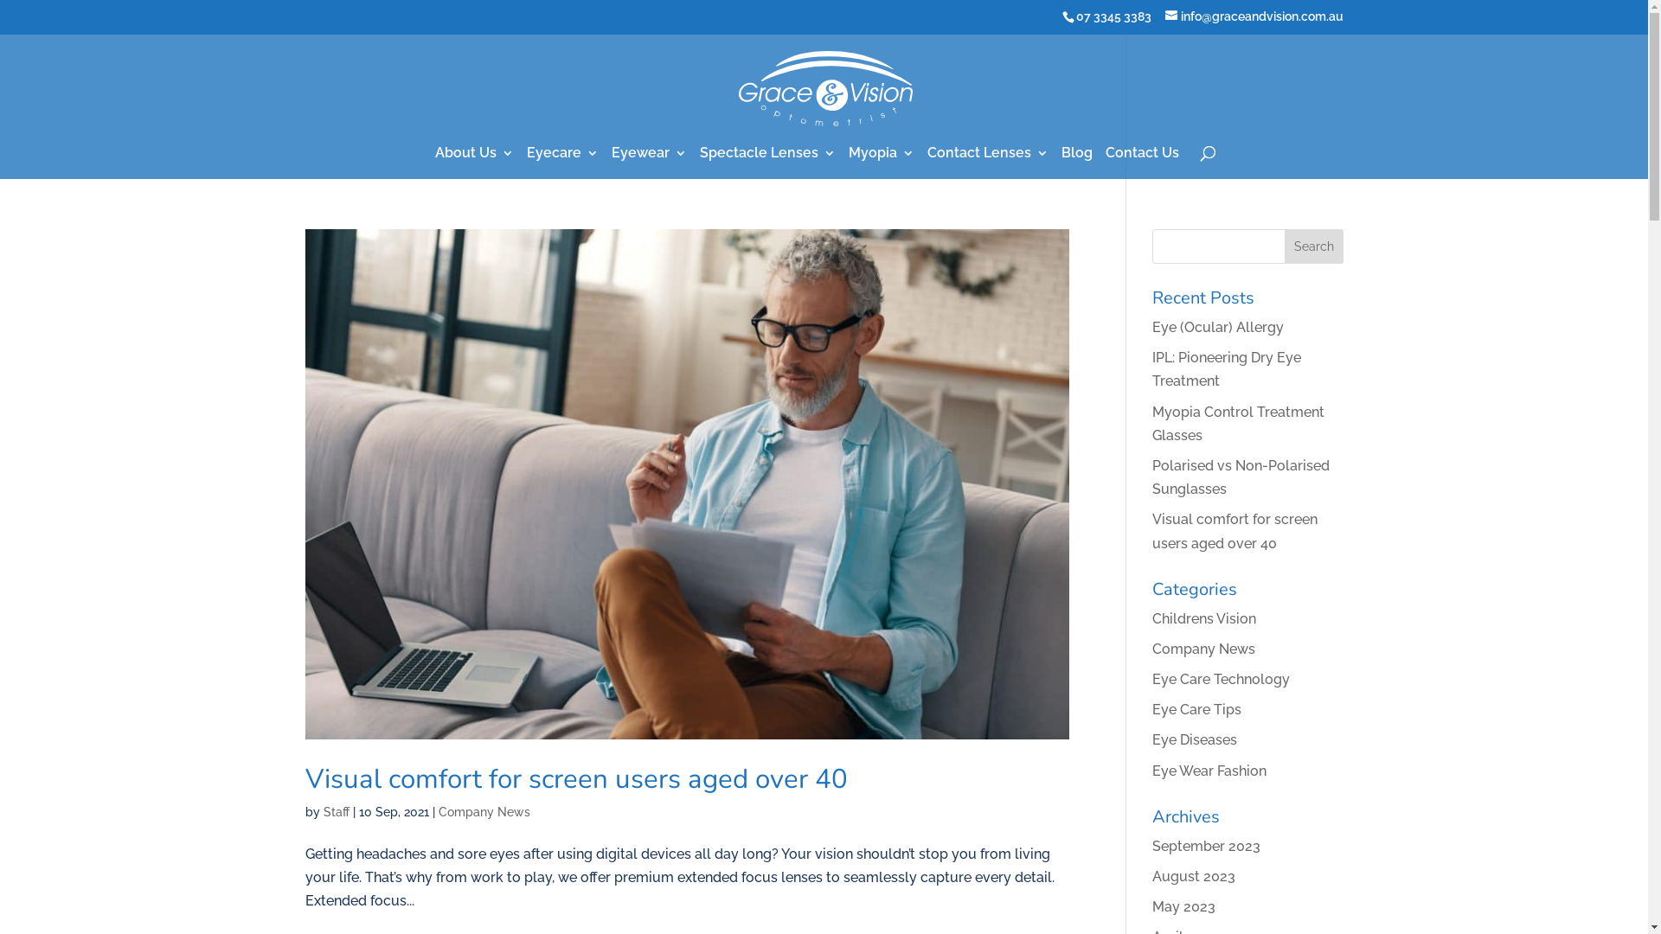  Describe the element at coordinates (1222, 680) in the screenshot. I see `Eye Care Technology` at that location.